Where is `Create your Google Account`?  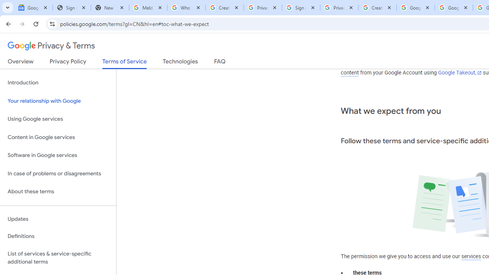
Create your Google Account is located at coordinates (377, 8).